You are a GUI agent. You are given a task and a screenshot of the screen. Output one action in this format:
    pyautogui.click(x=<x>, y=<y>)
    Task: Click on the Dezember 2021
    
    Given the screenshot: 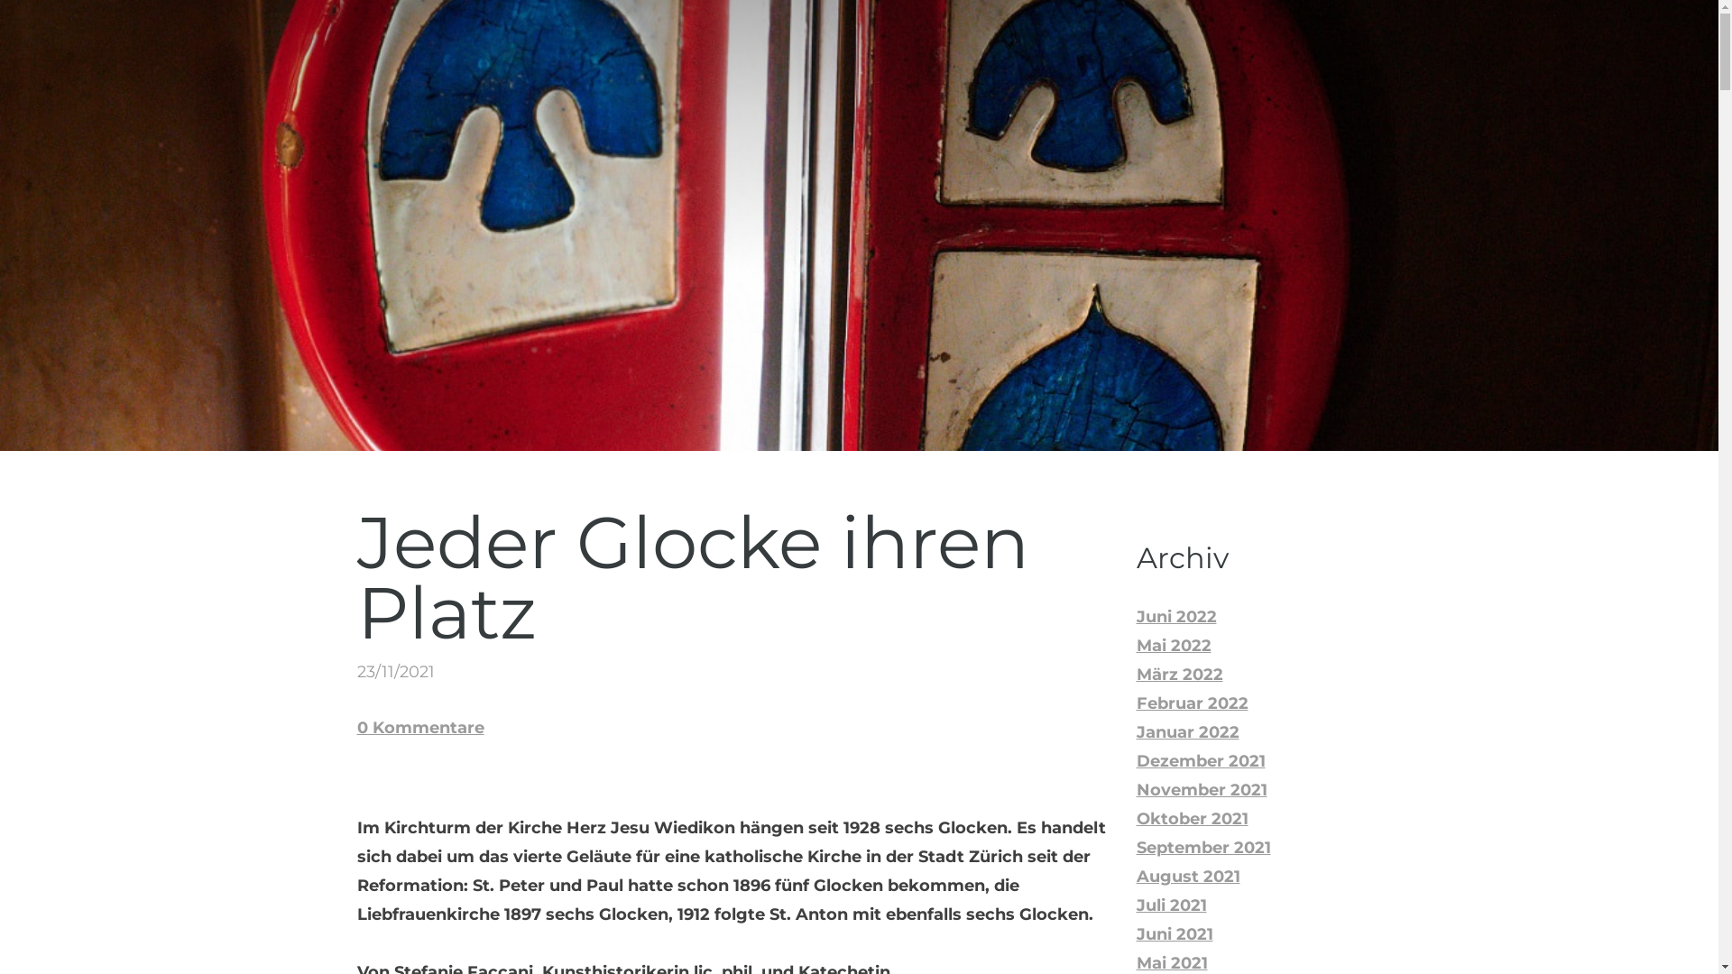 What is the action you would take?
    pyautogui.click(x=1202, y=761)
    